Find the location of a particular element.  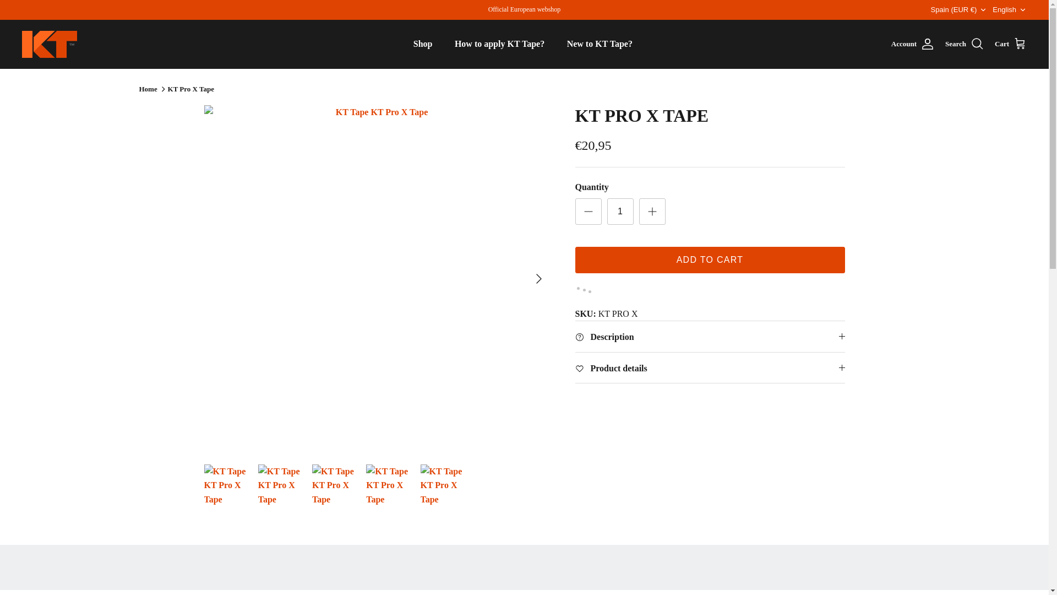

Search is located at coordinates (965, 44).